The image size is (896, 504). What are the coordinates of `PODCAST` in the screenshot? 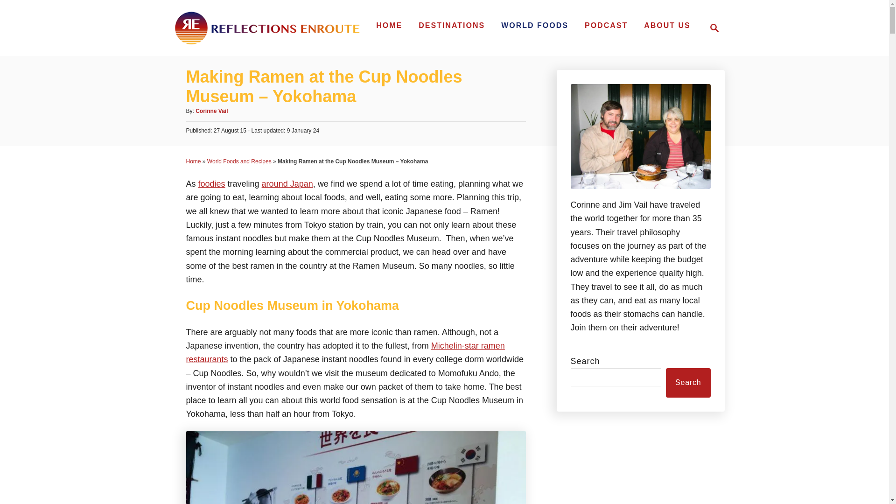 It's located at (287, 184).